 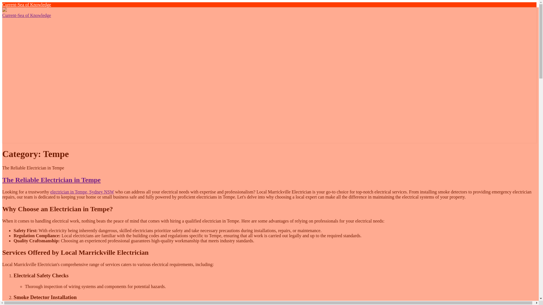 I want to click on The Reliable Electrician in Tempe, so click(x=51, y=180).